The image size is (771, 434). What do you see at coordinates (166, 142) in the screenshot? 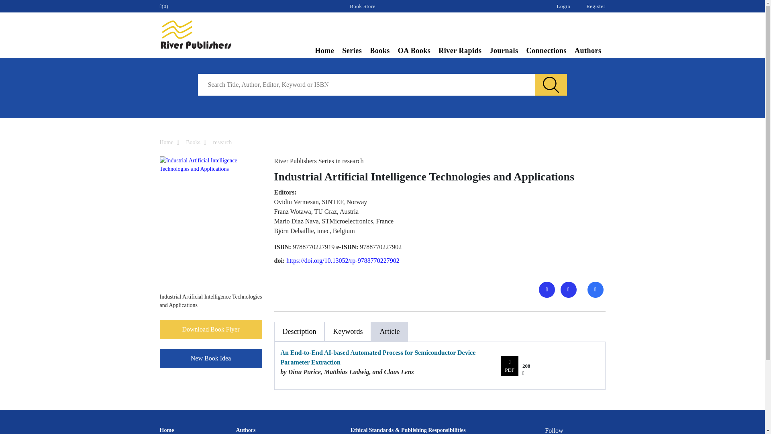
I see `Home` at bounding box center [166, 142].